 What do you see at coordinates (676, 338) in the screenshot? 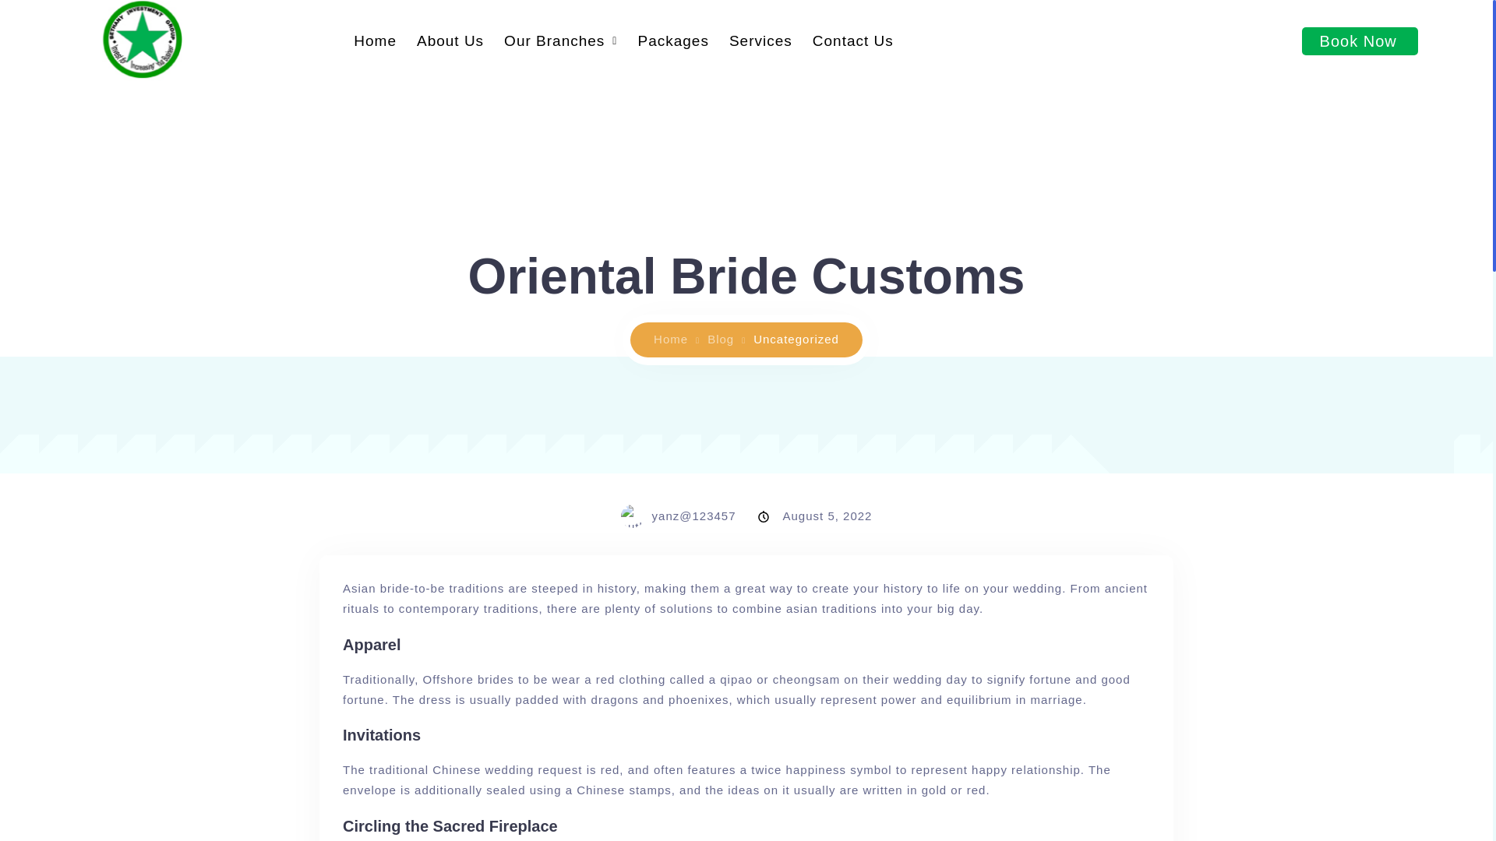
I see `Bethany` at bounding box center [676, 338].